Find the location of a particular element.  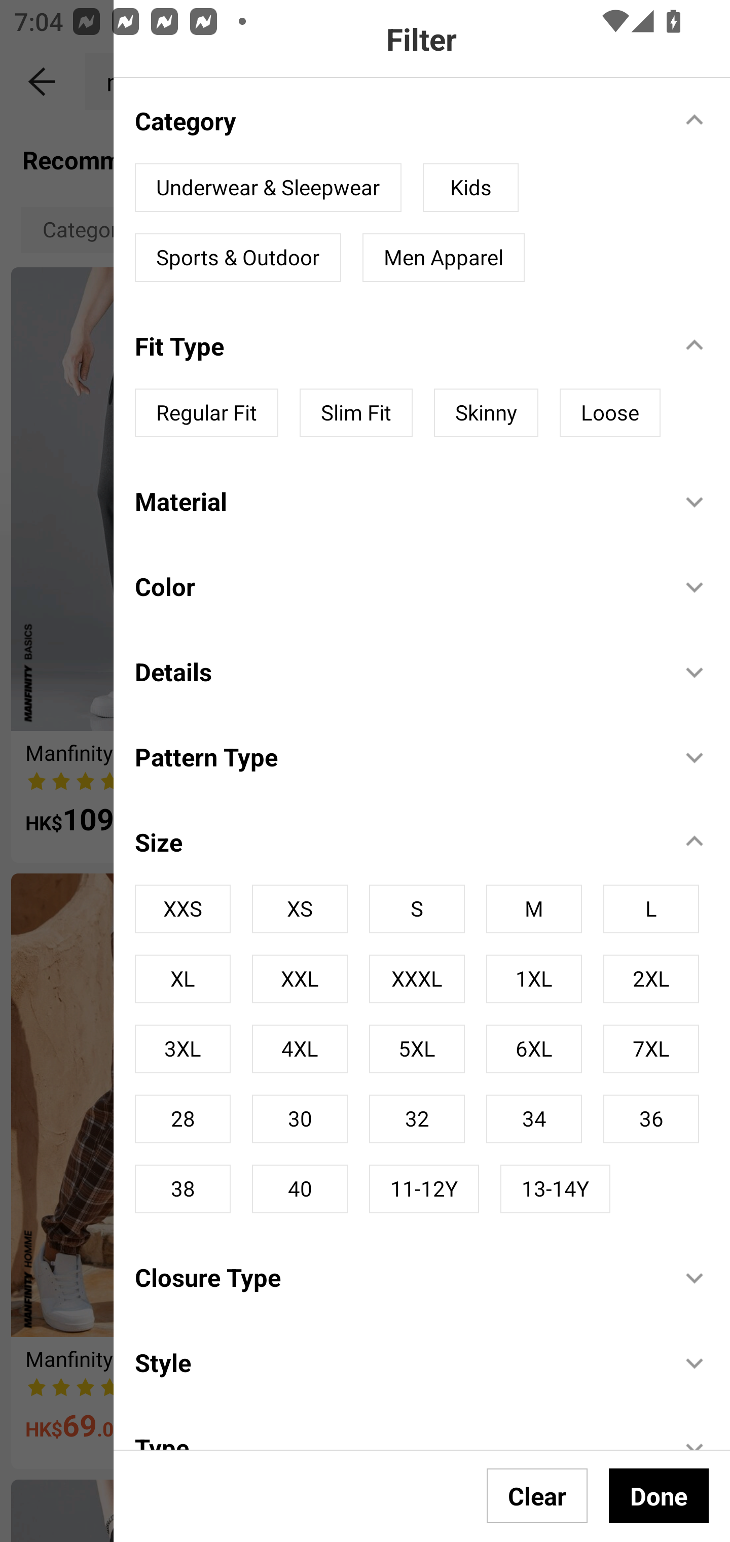

4XL is located at coordinates (299, 1048).